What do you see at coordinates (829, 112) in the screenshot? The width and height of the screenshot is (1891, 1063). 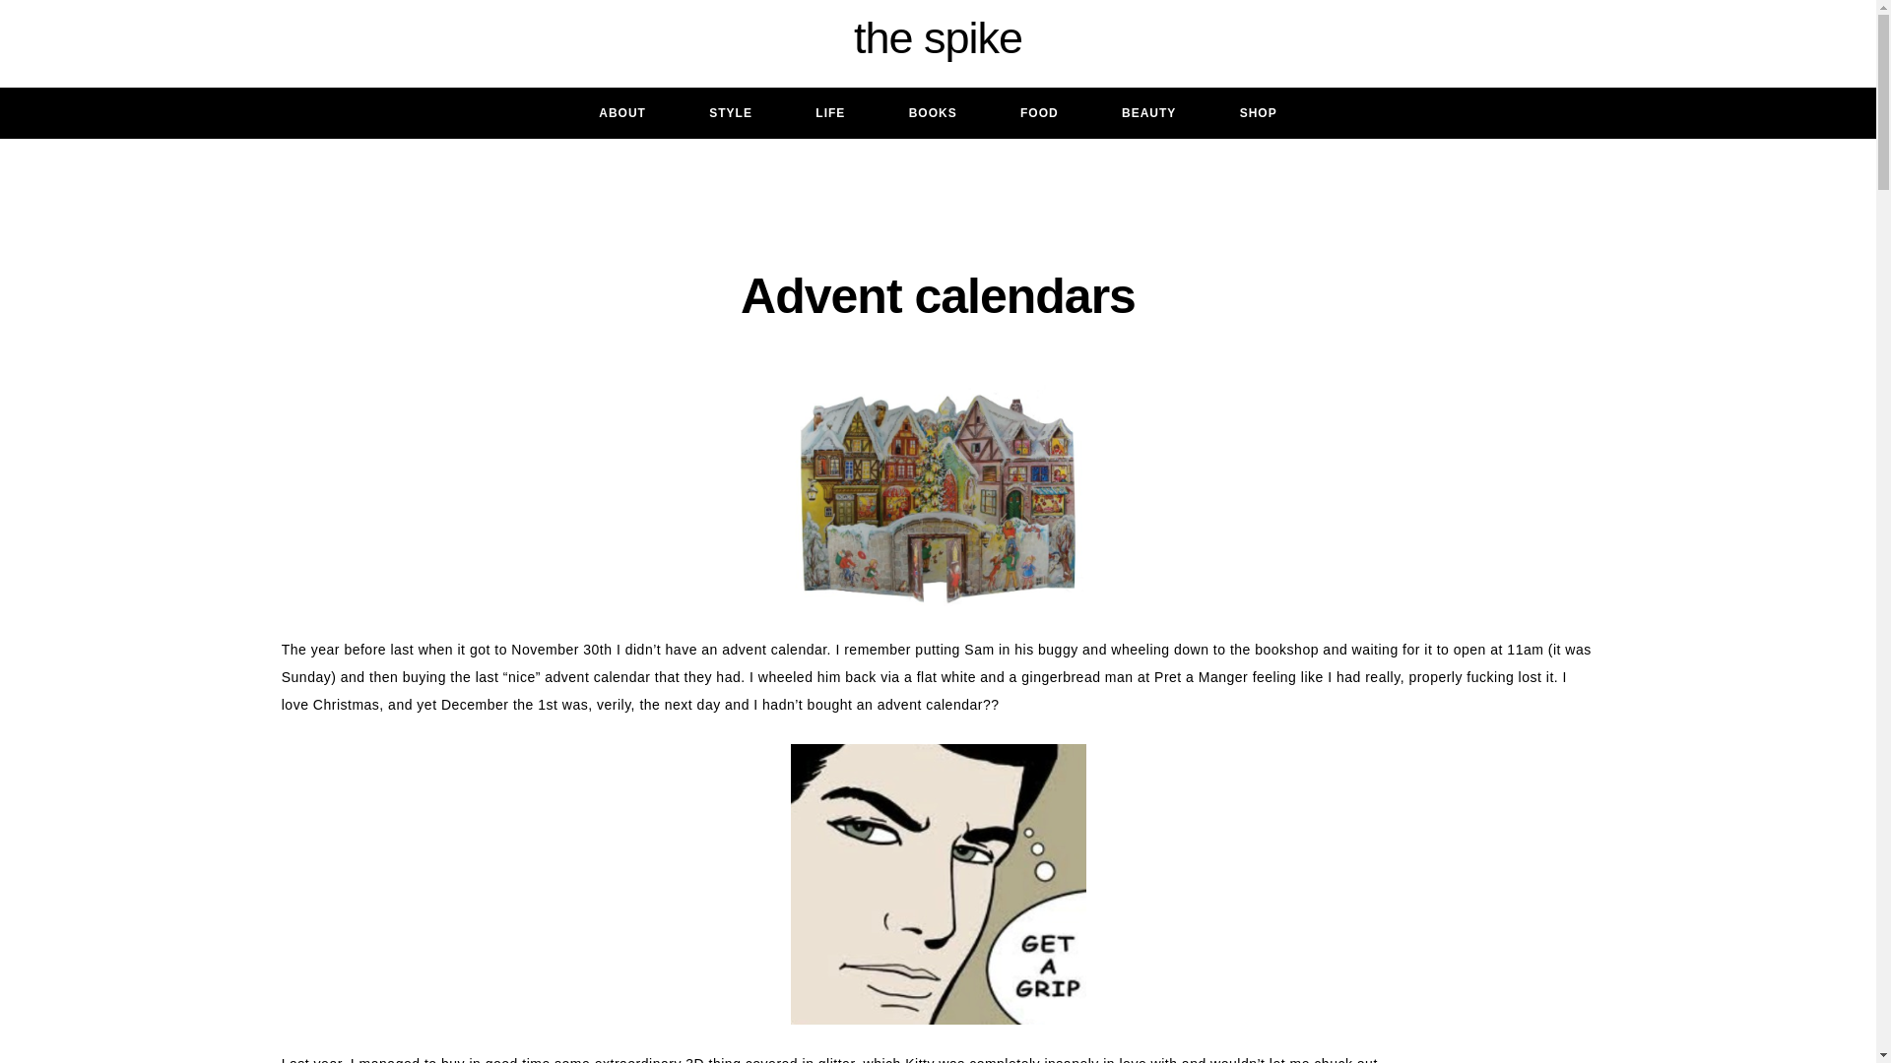 I see `LIFE` at bounding box center [829, 112].